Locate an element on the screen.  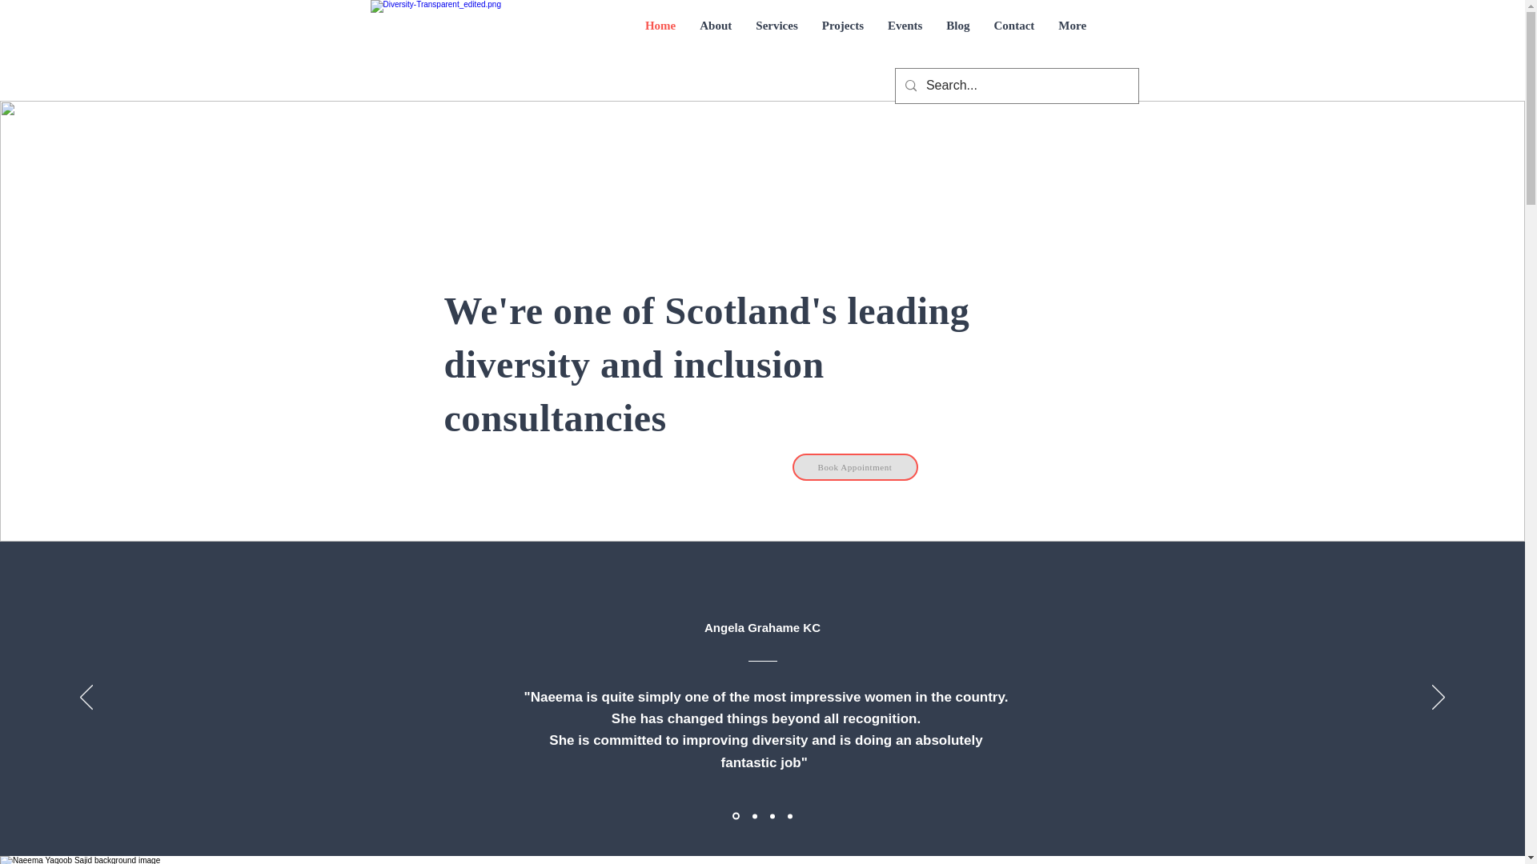
Services is located at coordinates (777, 37).